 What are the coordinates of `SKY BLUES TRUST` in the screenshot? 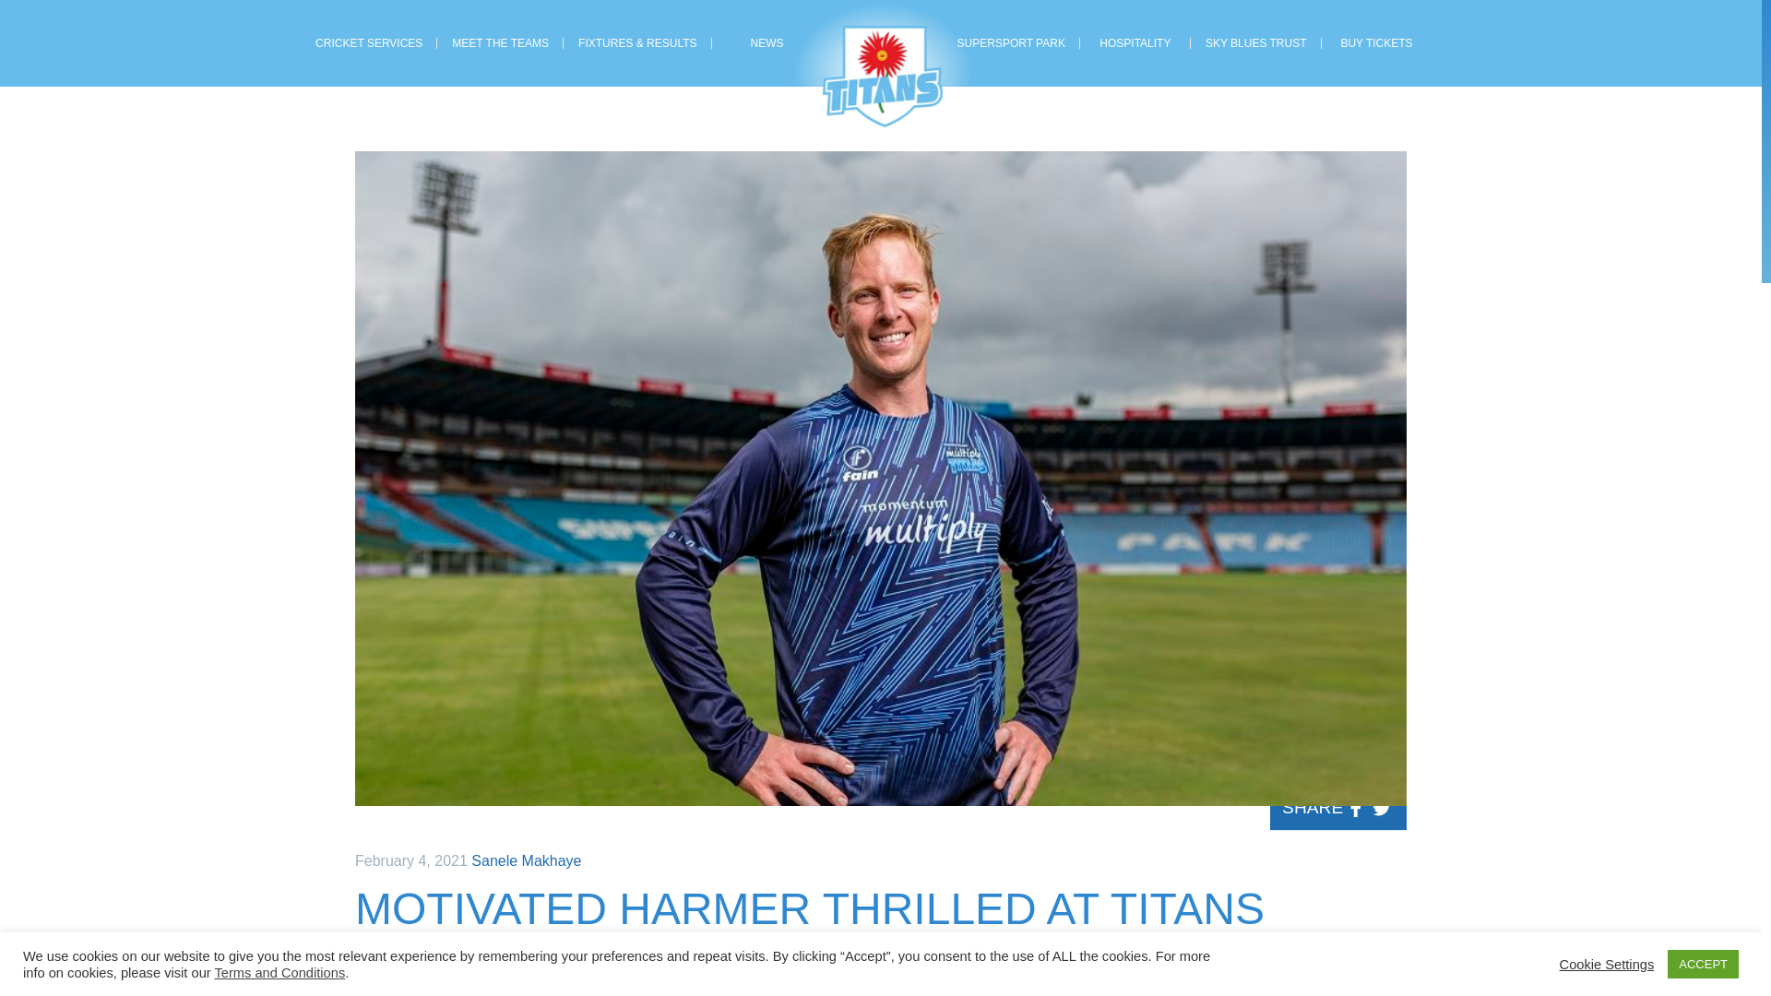 It's located at (1255, 43).